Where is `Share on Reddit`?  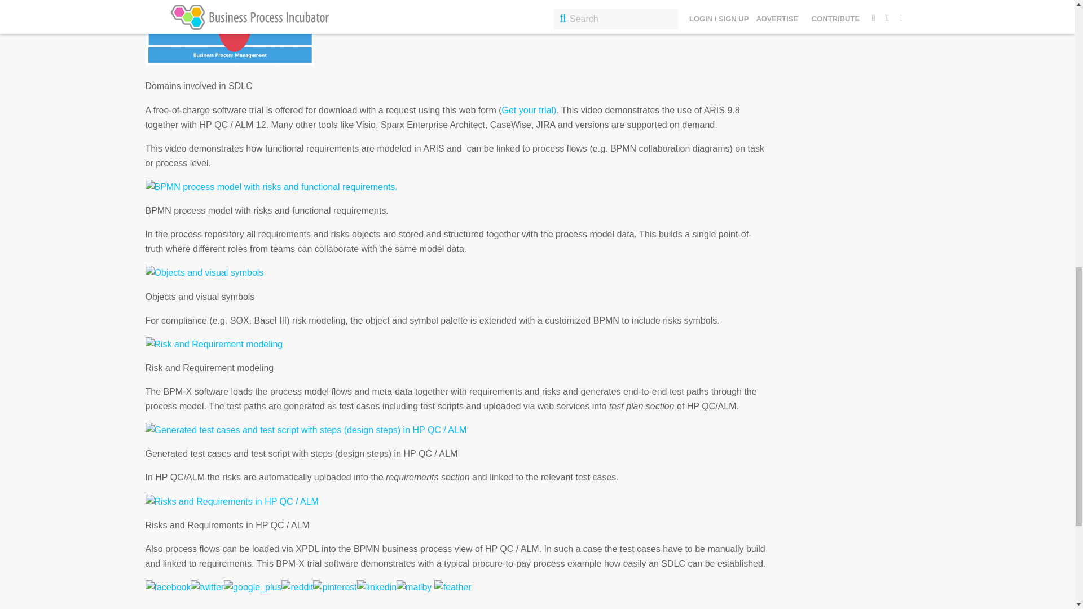
Share on Reddit is located at coordinates (297, 586).